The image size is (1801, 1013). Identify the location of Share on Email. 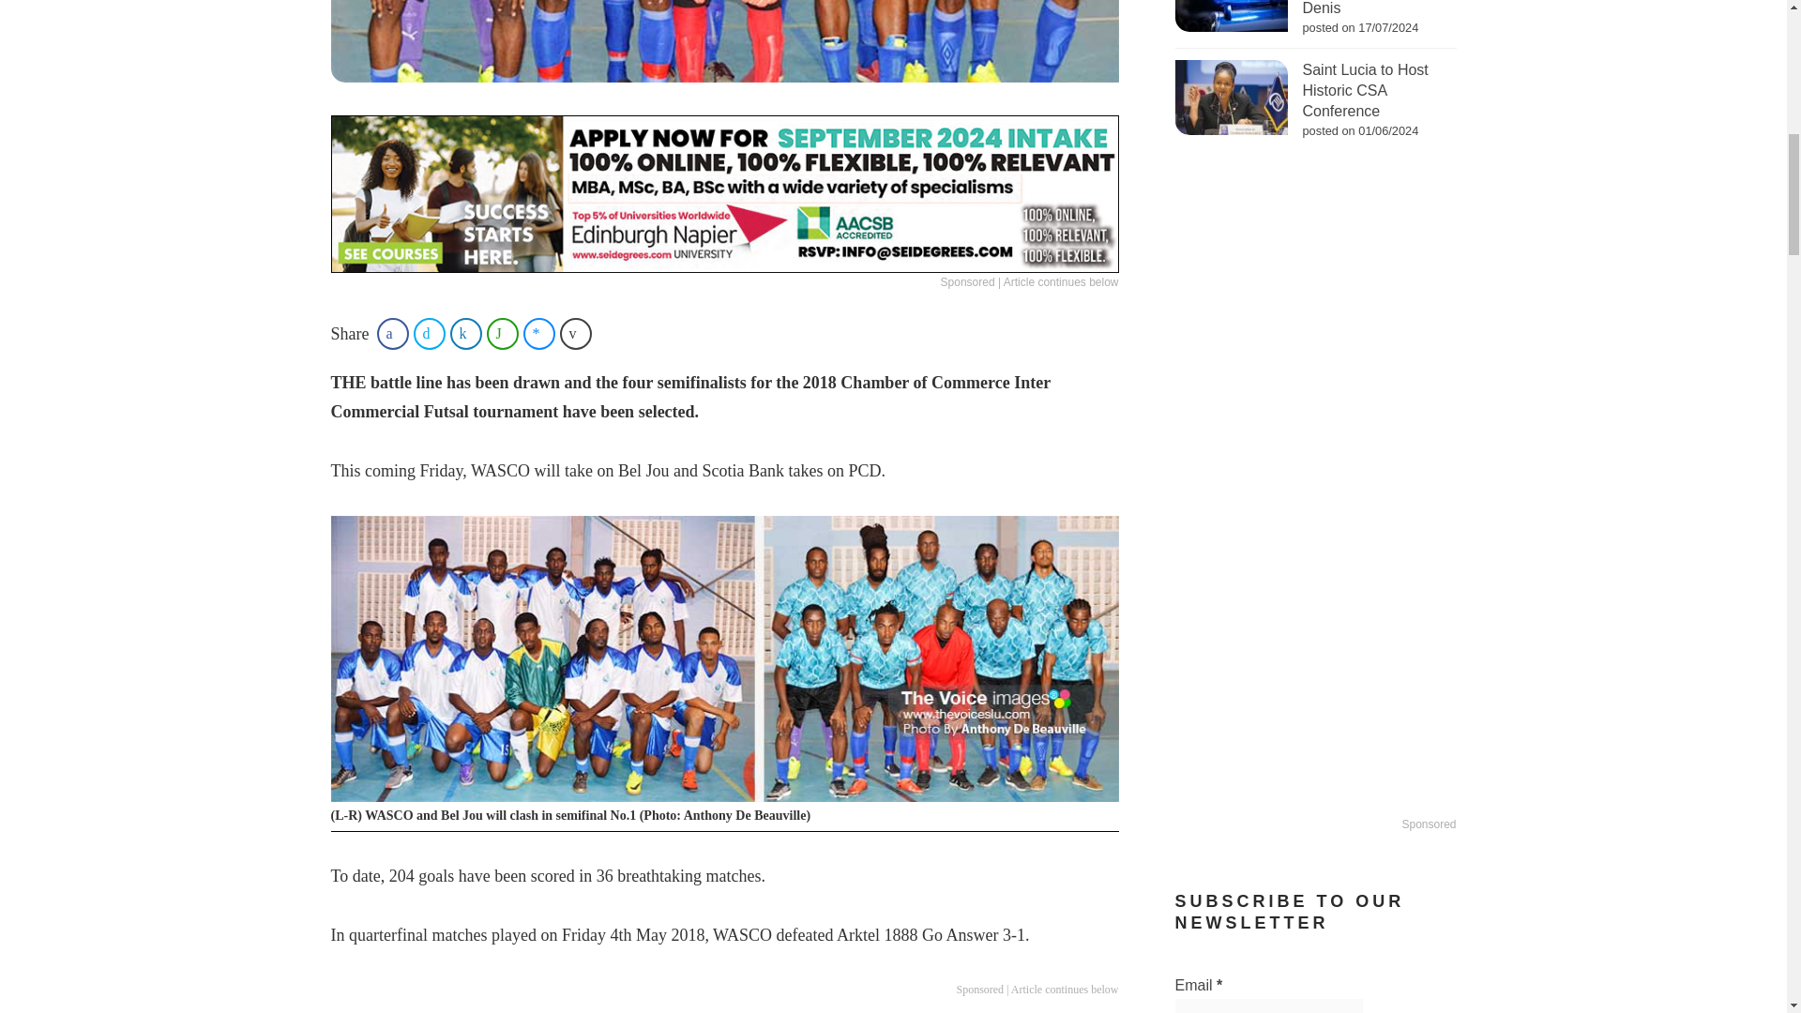
(576, 334).